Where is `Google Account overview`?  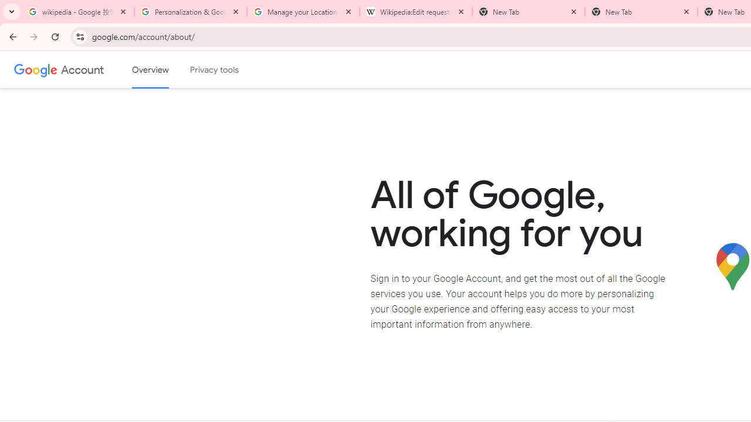
Google Account overview is located at coordinates (150, 70).